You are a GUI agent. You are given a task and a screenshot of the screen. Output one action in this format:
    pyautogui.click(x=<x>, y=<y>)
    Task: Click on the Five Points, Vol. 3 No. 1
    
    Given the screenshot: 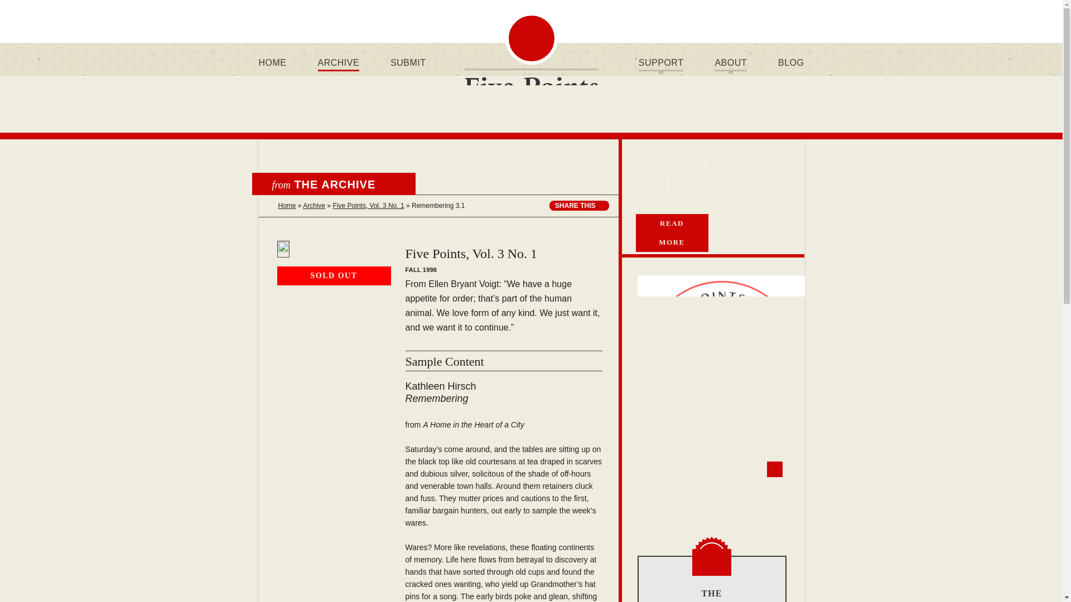 What is the action you would take?
    pyautogui.click(x=369, y=205)
    